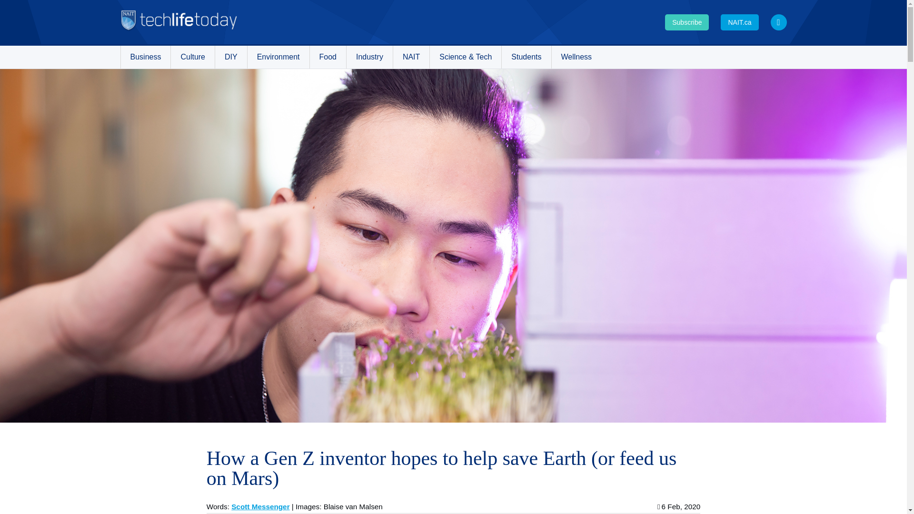  Describe the element at coordinates (146, 57) in the screenshot. I see `Business` at that location.